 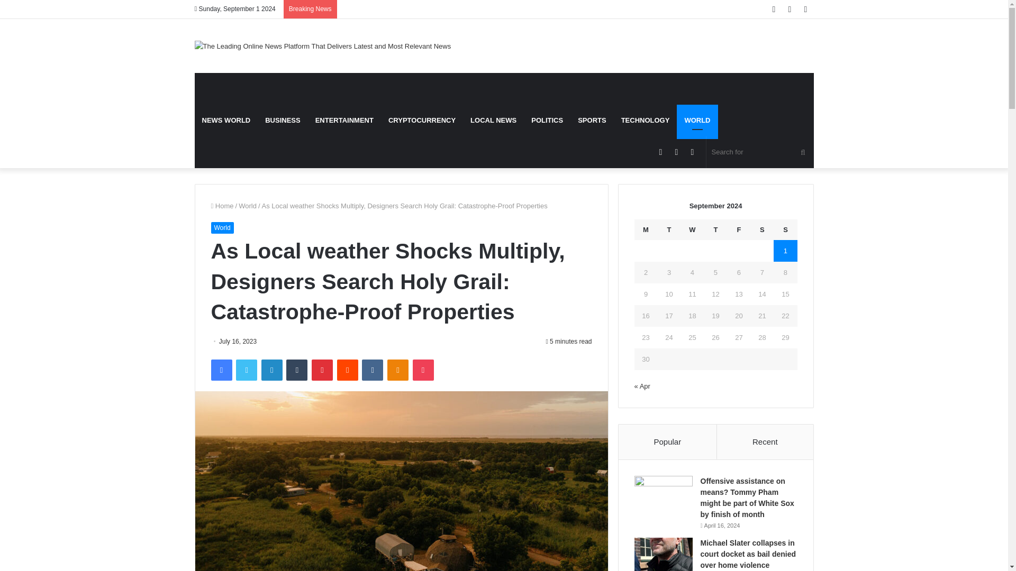 I want to click on Reddit, so click(x=348, y=370).